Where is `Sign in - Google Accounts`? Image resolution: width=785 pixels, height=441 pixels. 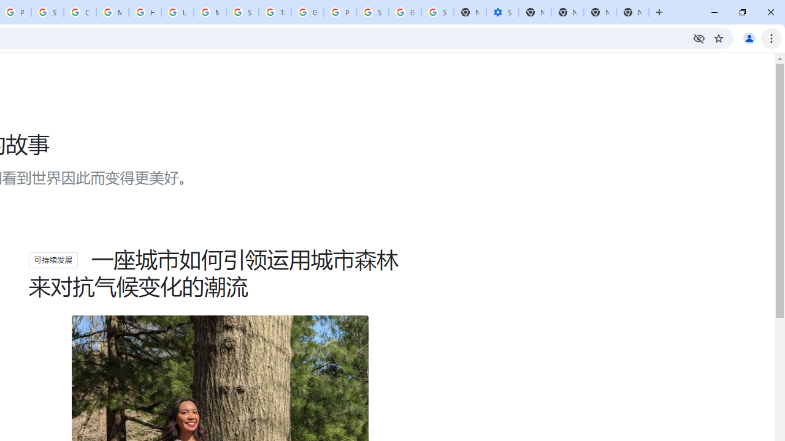 Sign in - Google Accounts is located at coordinates (372, 12).